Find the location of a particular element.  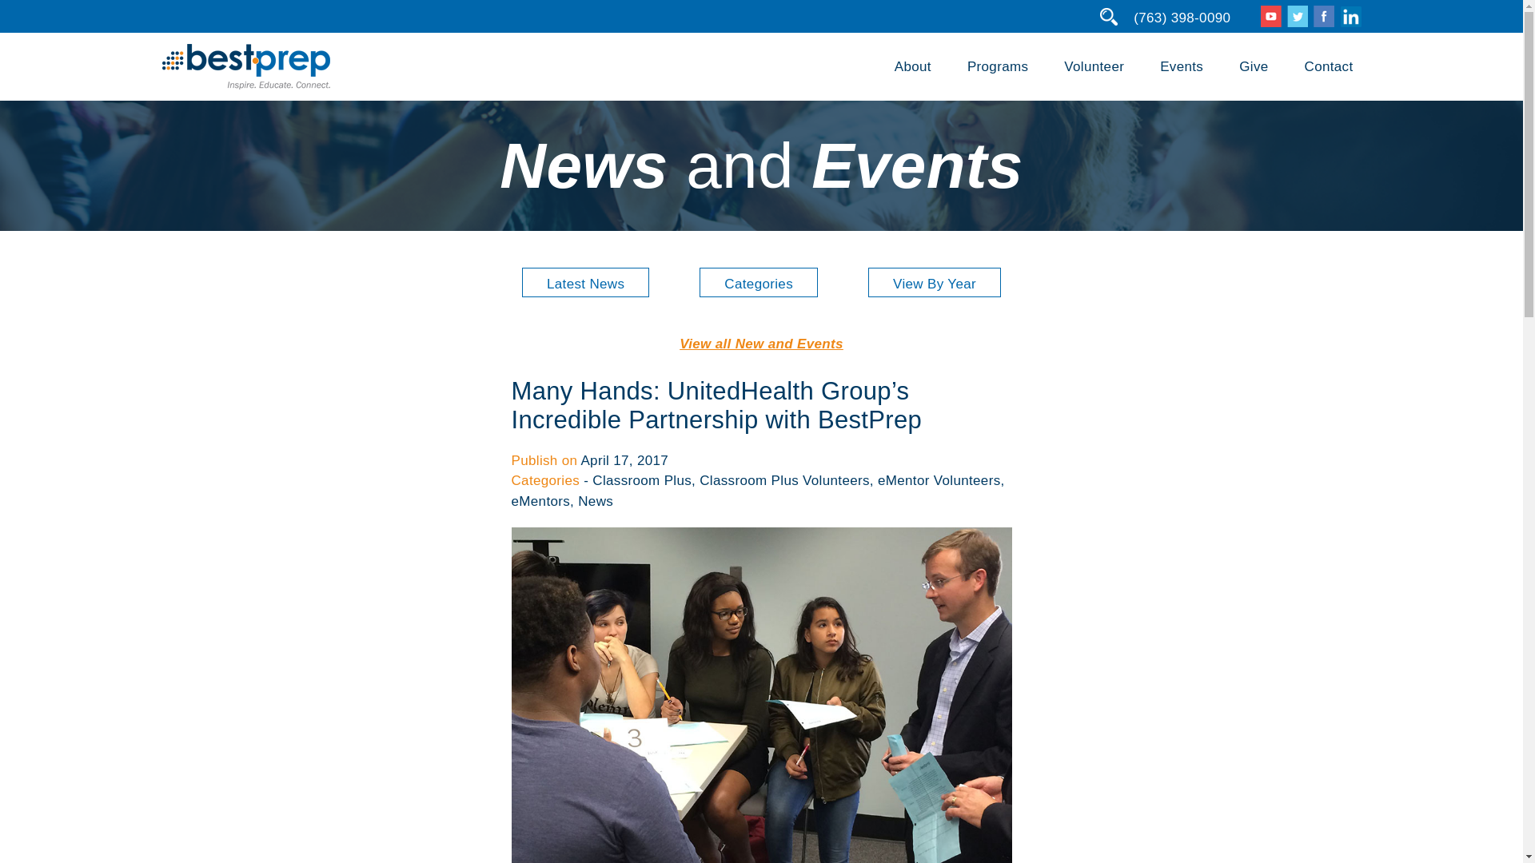

Give is located at coordinates (1253, 66).